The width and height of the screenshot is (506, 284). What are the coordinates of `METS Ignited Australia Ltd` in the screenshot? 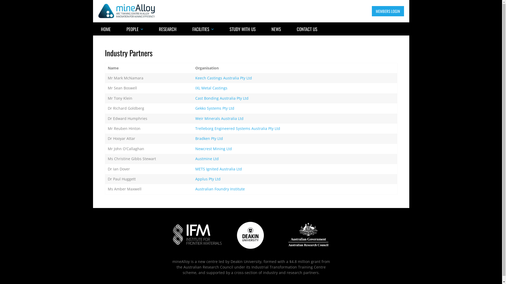 It's located at (219, 169).